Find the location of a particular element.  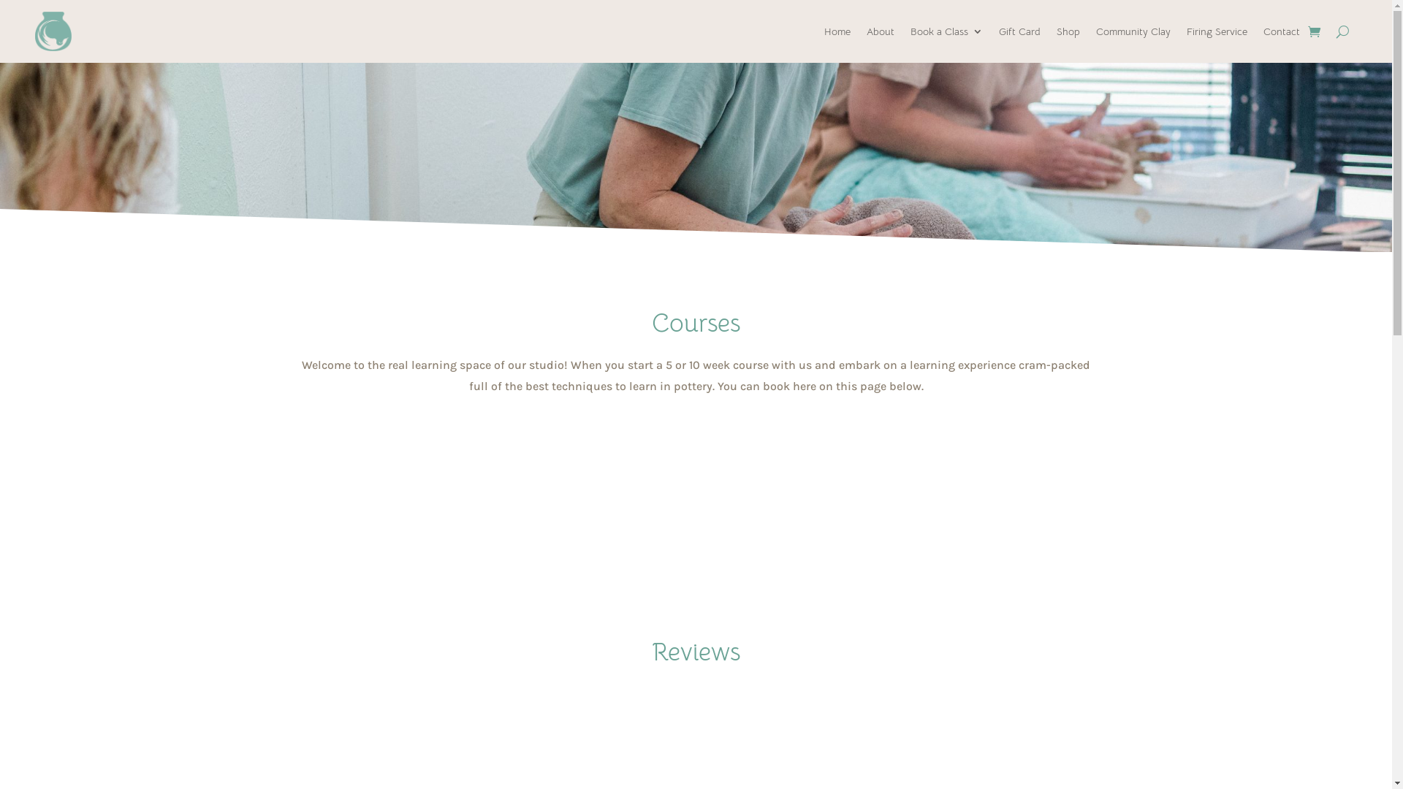

Book a Class is located at coordinates (947, 31).